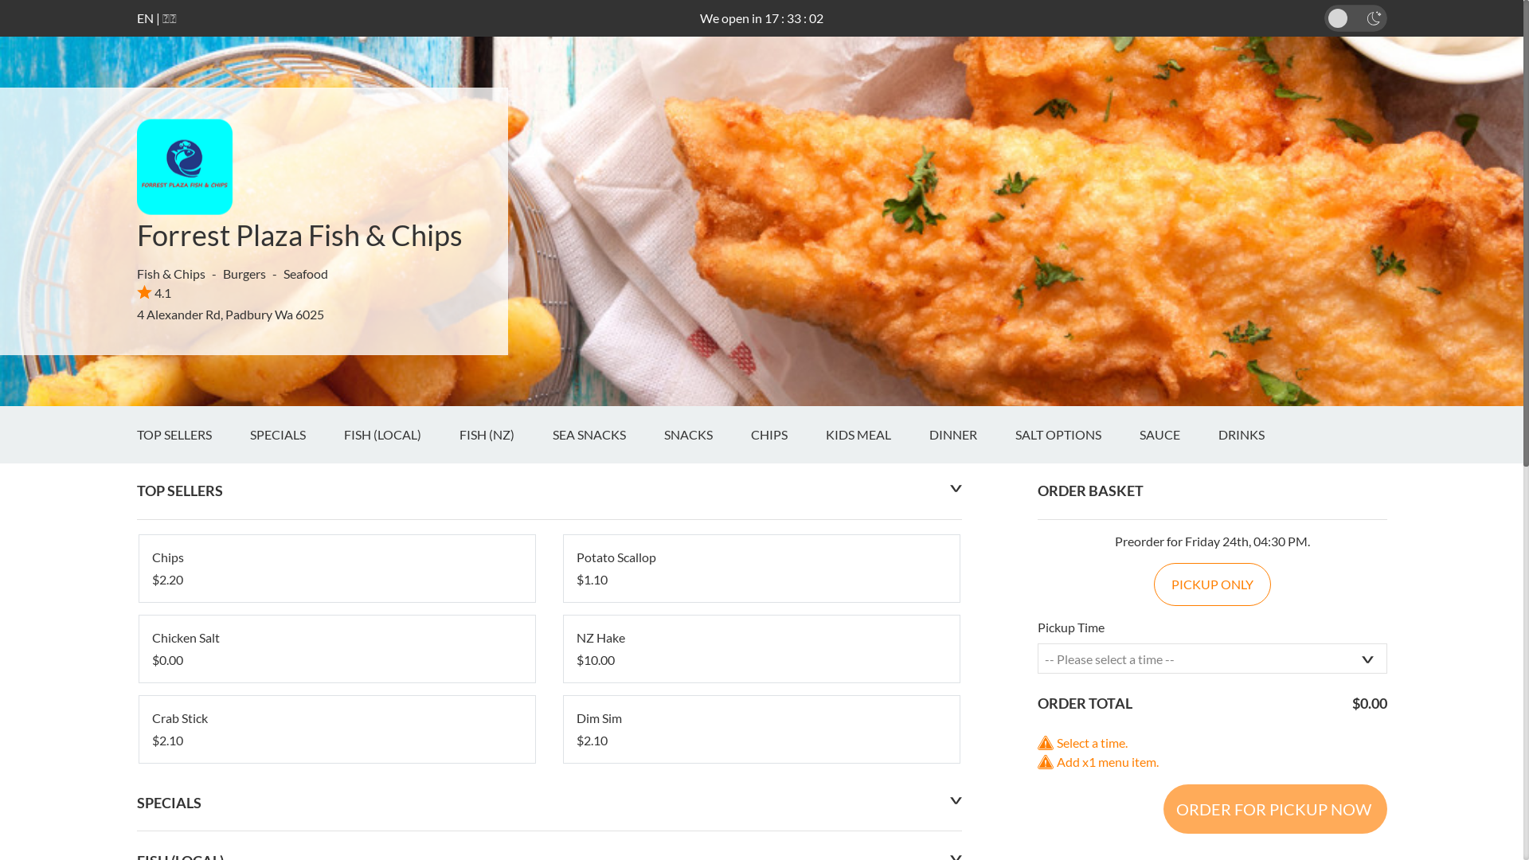 The image size is (1529, 860). What do you see at coordinates (1077, 435) in the screenshot?
I see `SALT OPTIONS` at bounding box center [1077, 435].